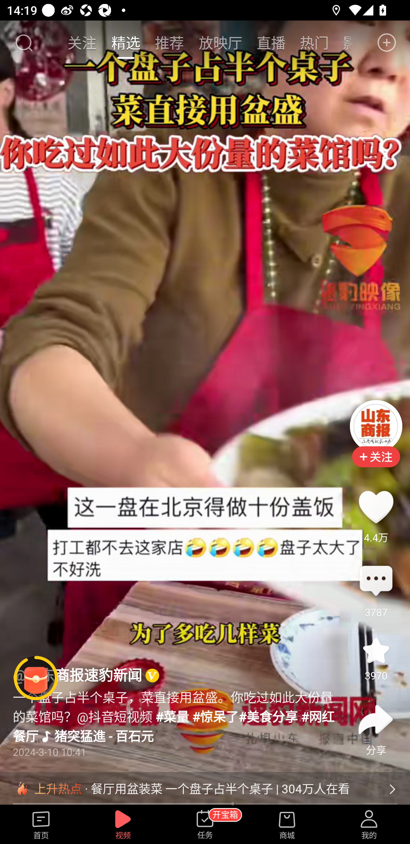 The width and height of the screenshot is (410, 844). What do you see at coordinates (36, 678) in the screenshot?
I see `阅读赚金币` at bounding box center [36, 678].